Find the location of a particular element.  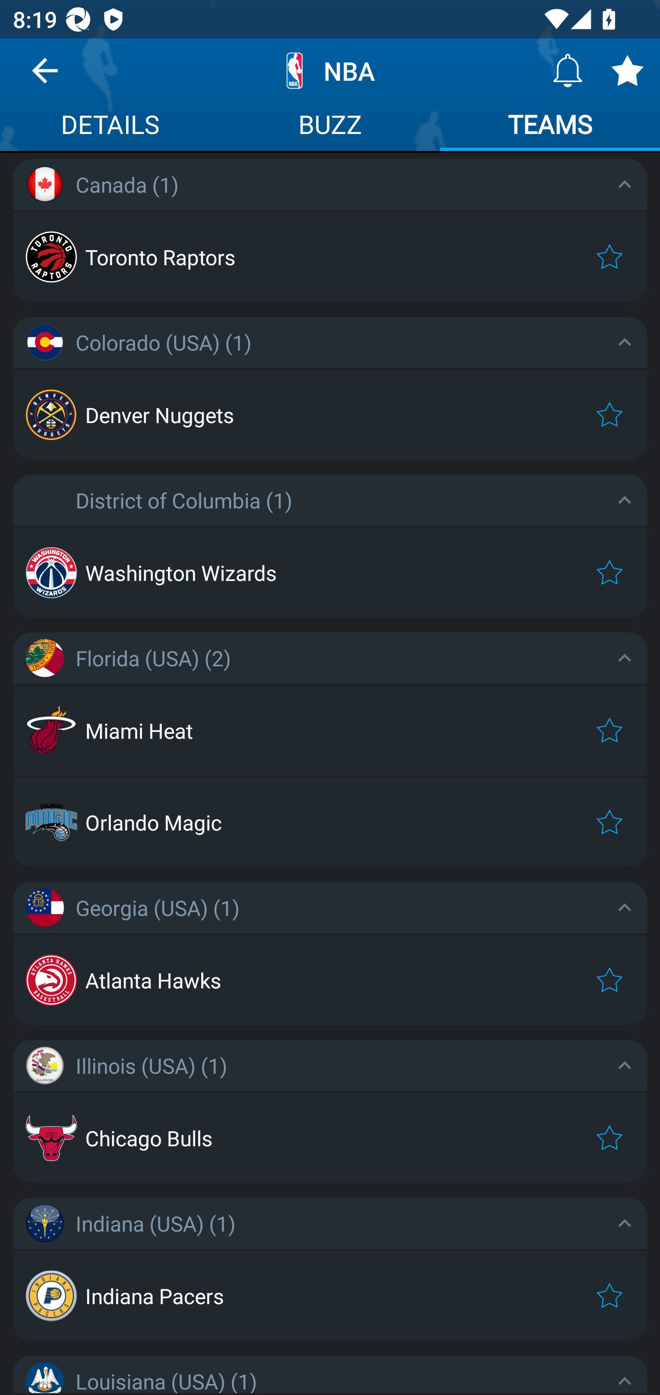

Washington Wizards is located at coordinates (330, 573).